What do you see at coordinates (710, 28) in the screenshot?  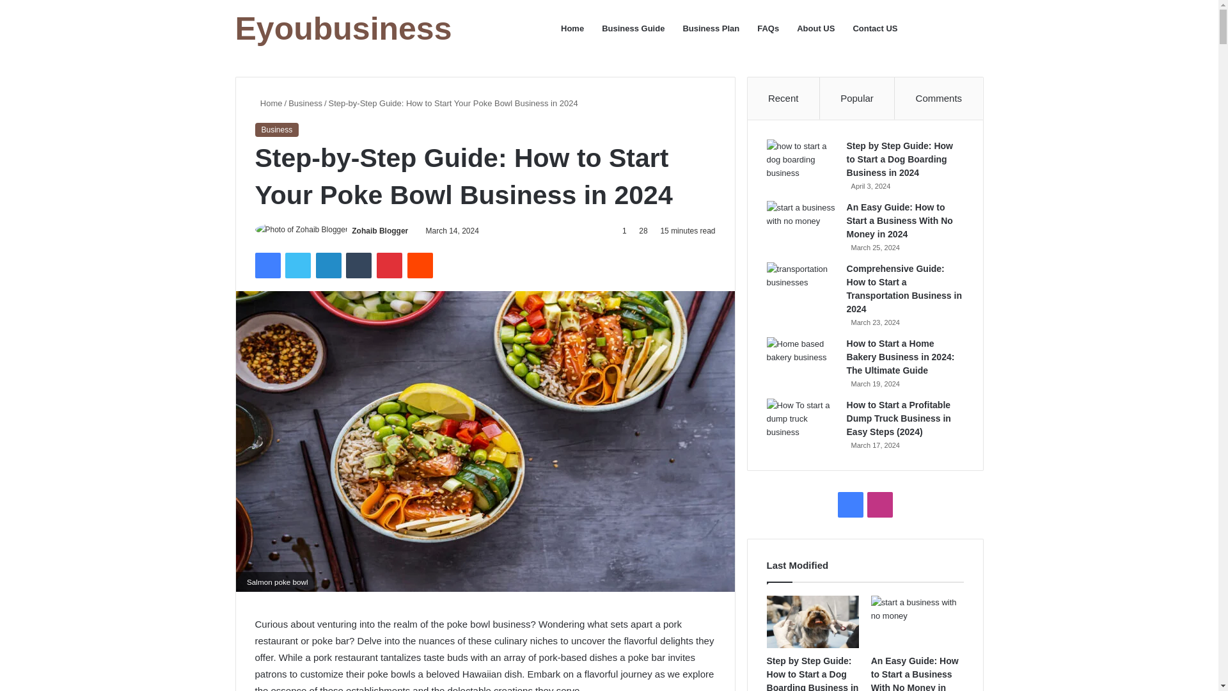 I see `Business Plan` at bounding box center [710, 28].